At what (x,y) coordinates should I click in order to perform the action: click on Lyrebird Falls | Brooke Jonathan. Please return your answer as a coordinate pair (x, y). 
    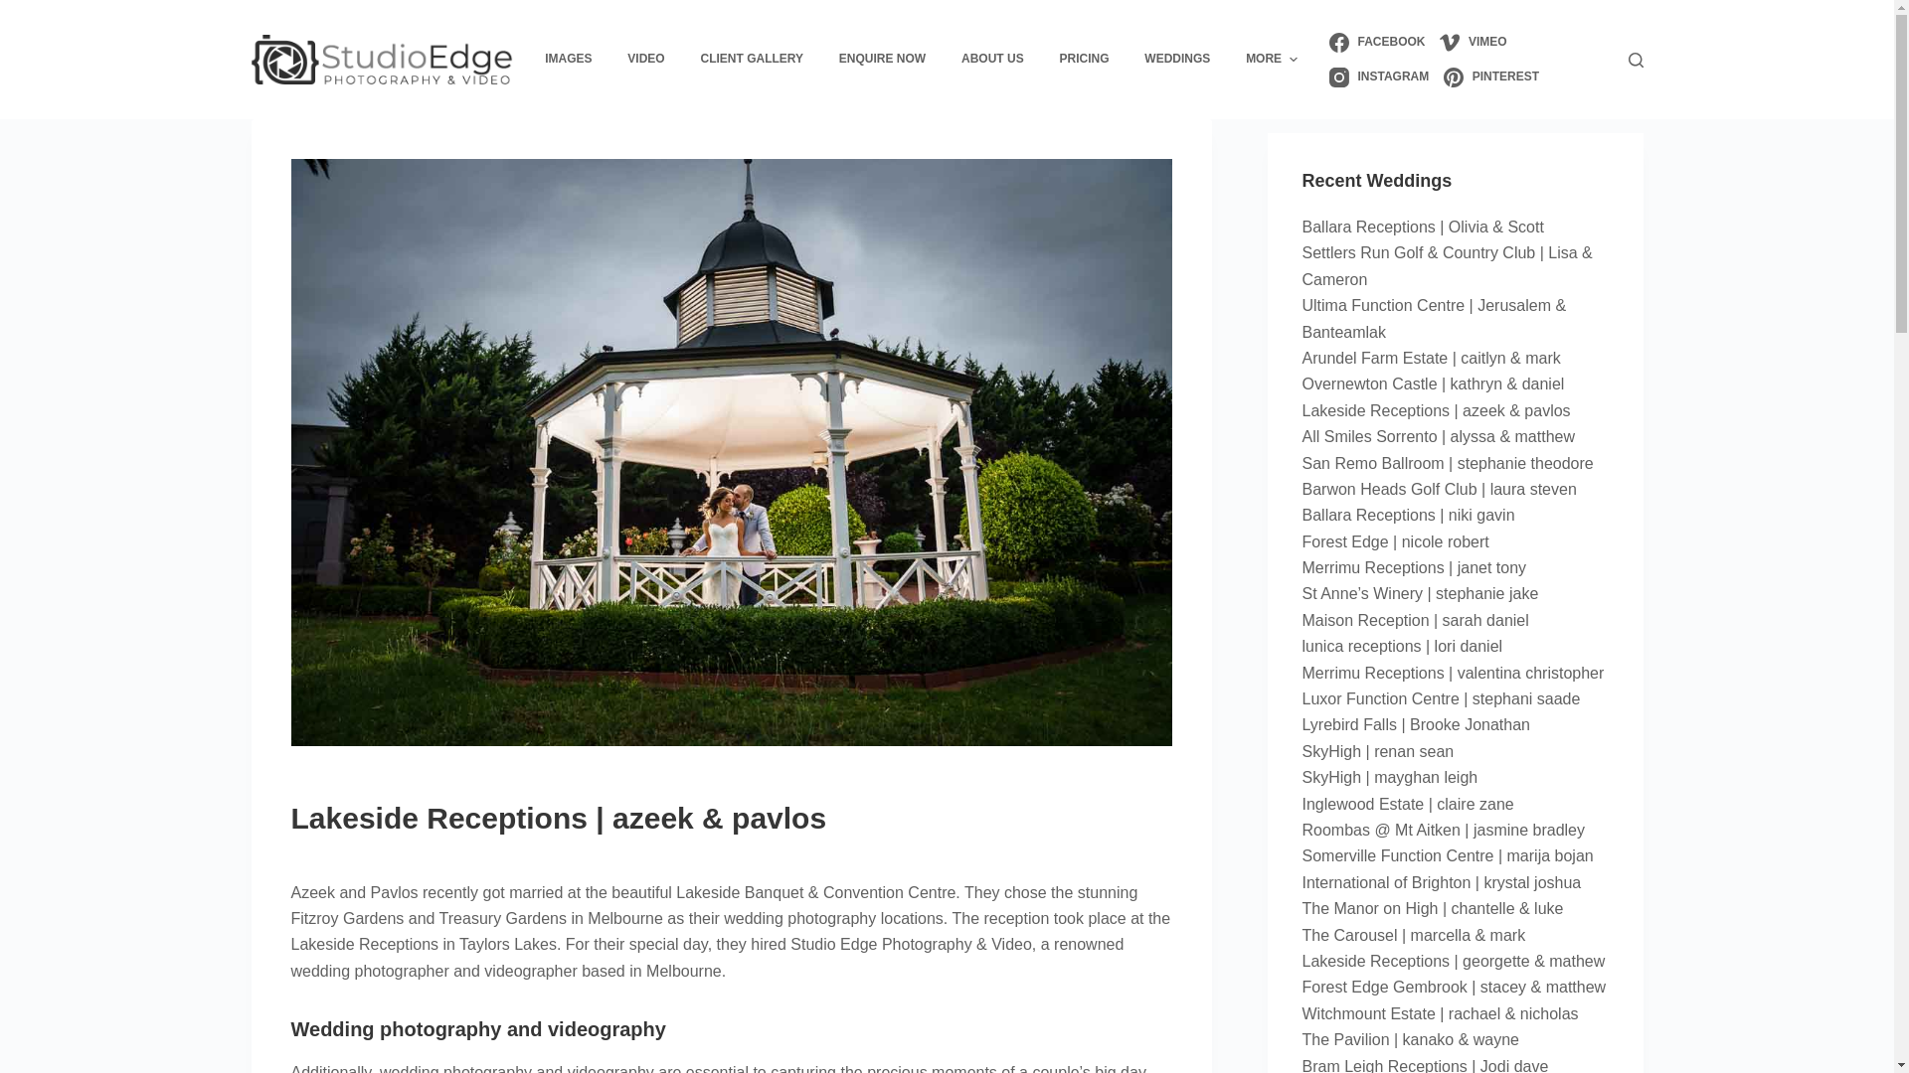
    Looking at the image, I should click on (1416, 725).